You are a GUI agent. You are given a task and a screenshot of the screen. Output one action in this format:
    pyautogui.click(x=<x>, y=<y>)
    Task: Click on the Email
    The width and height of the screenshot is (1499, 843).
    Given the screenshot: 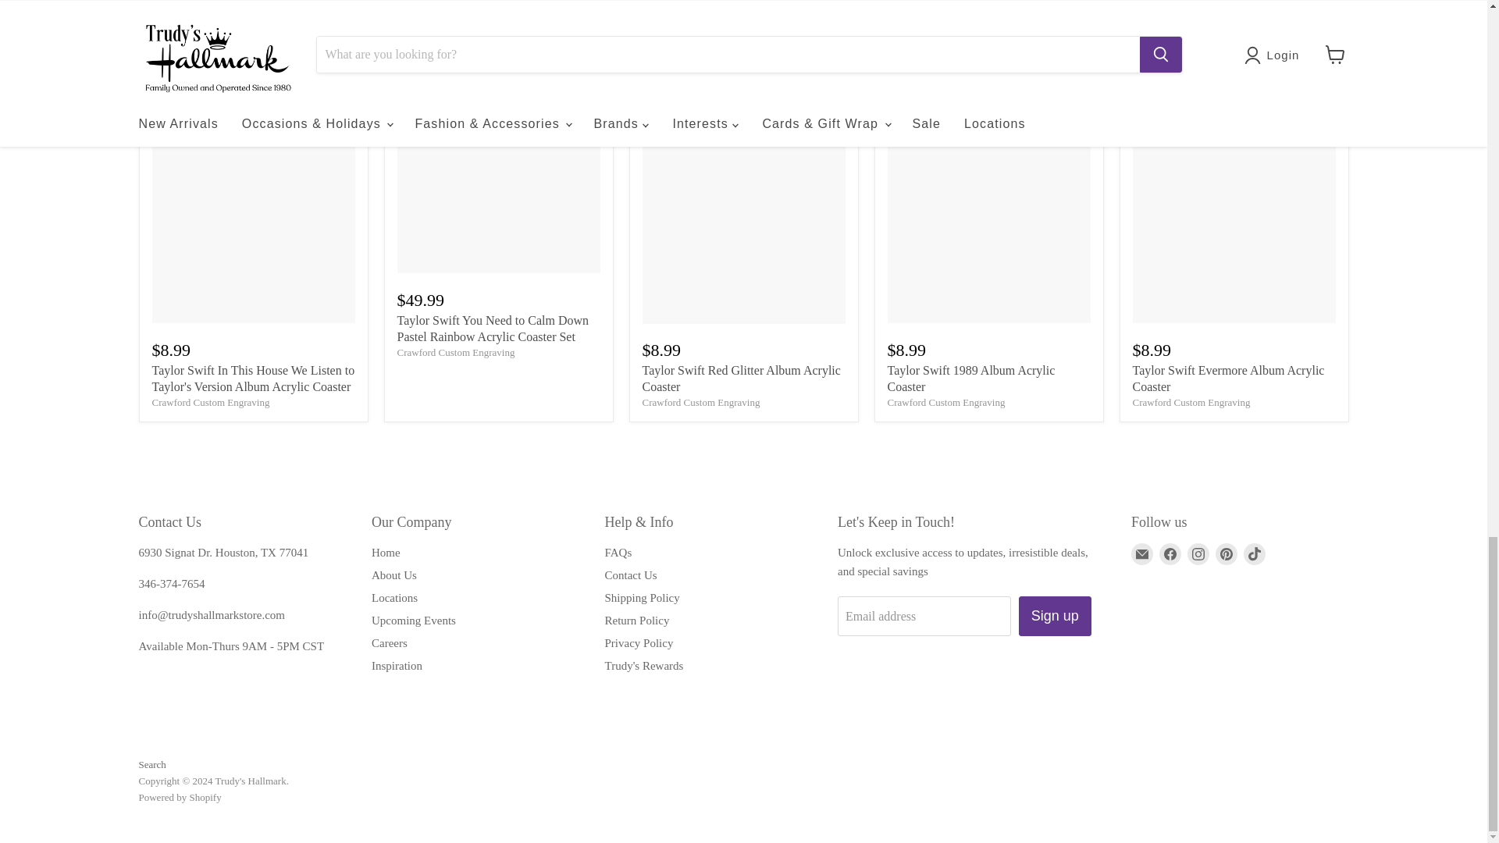 What is the action you would take?
    pyautogui.click(x=1141, y=553)
    